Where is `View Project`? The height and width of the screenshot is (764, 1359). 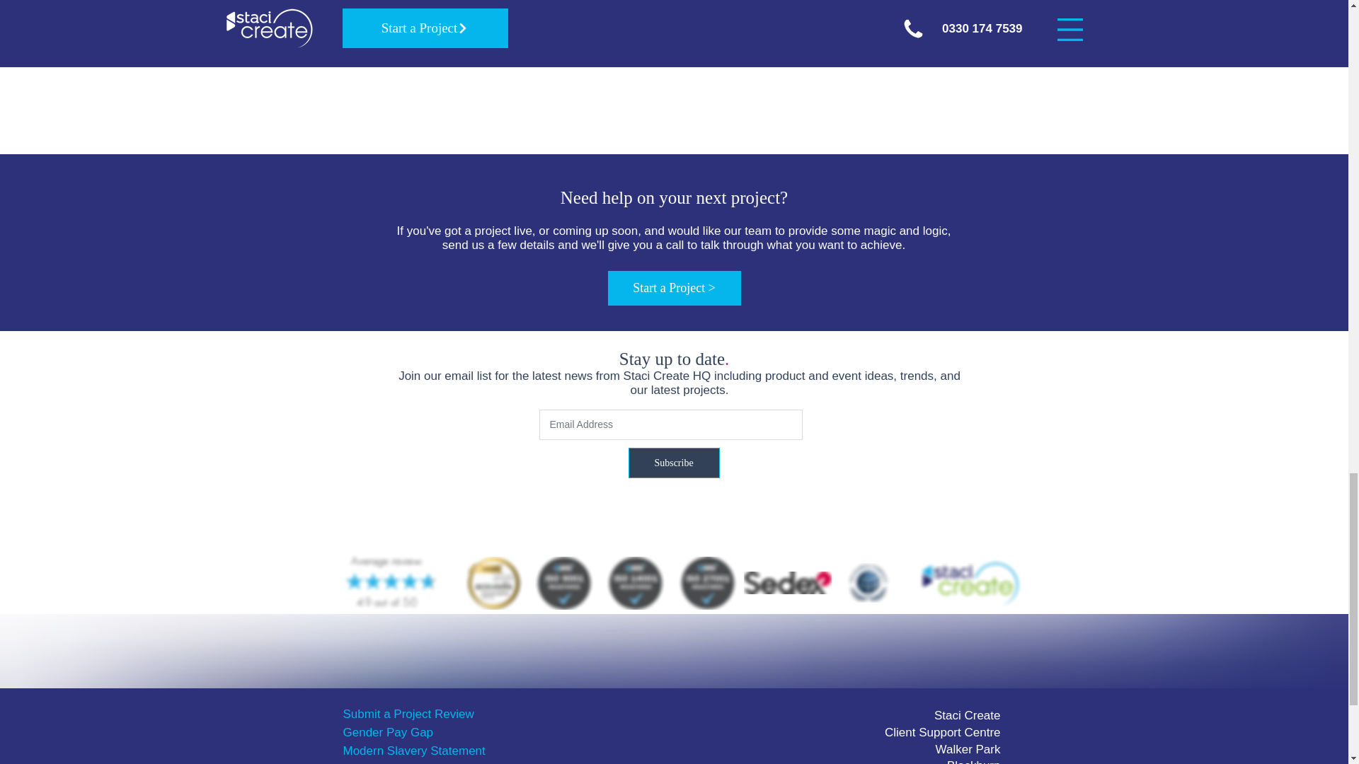
View Project is located at coordinates (912, 19).